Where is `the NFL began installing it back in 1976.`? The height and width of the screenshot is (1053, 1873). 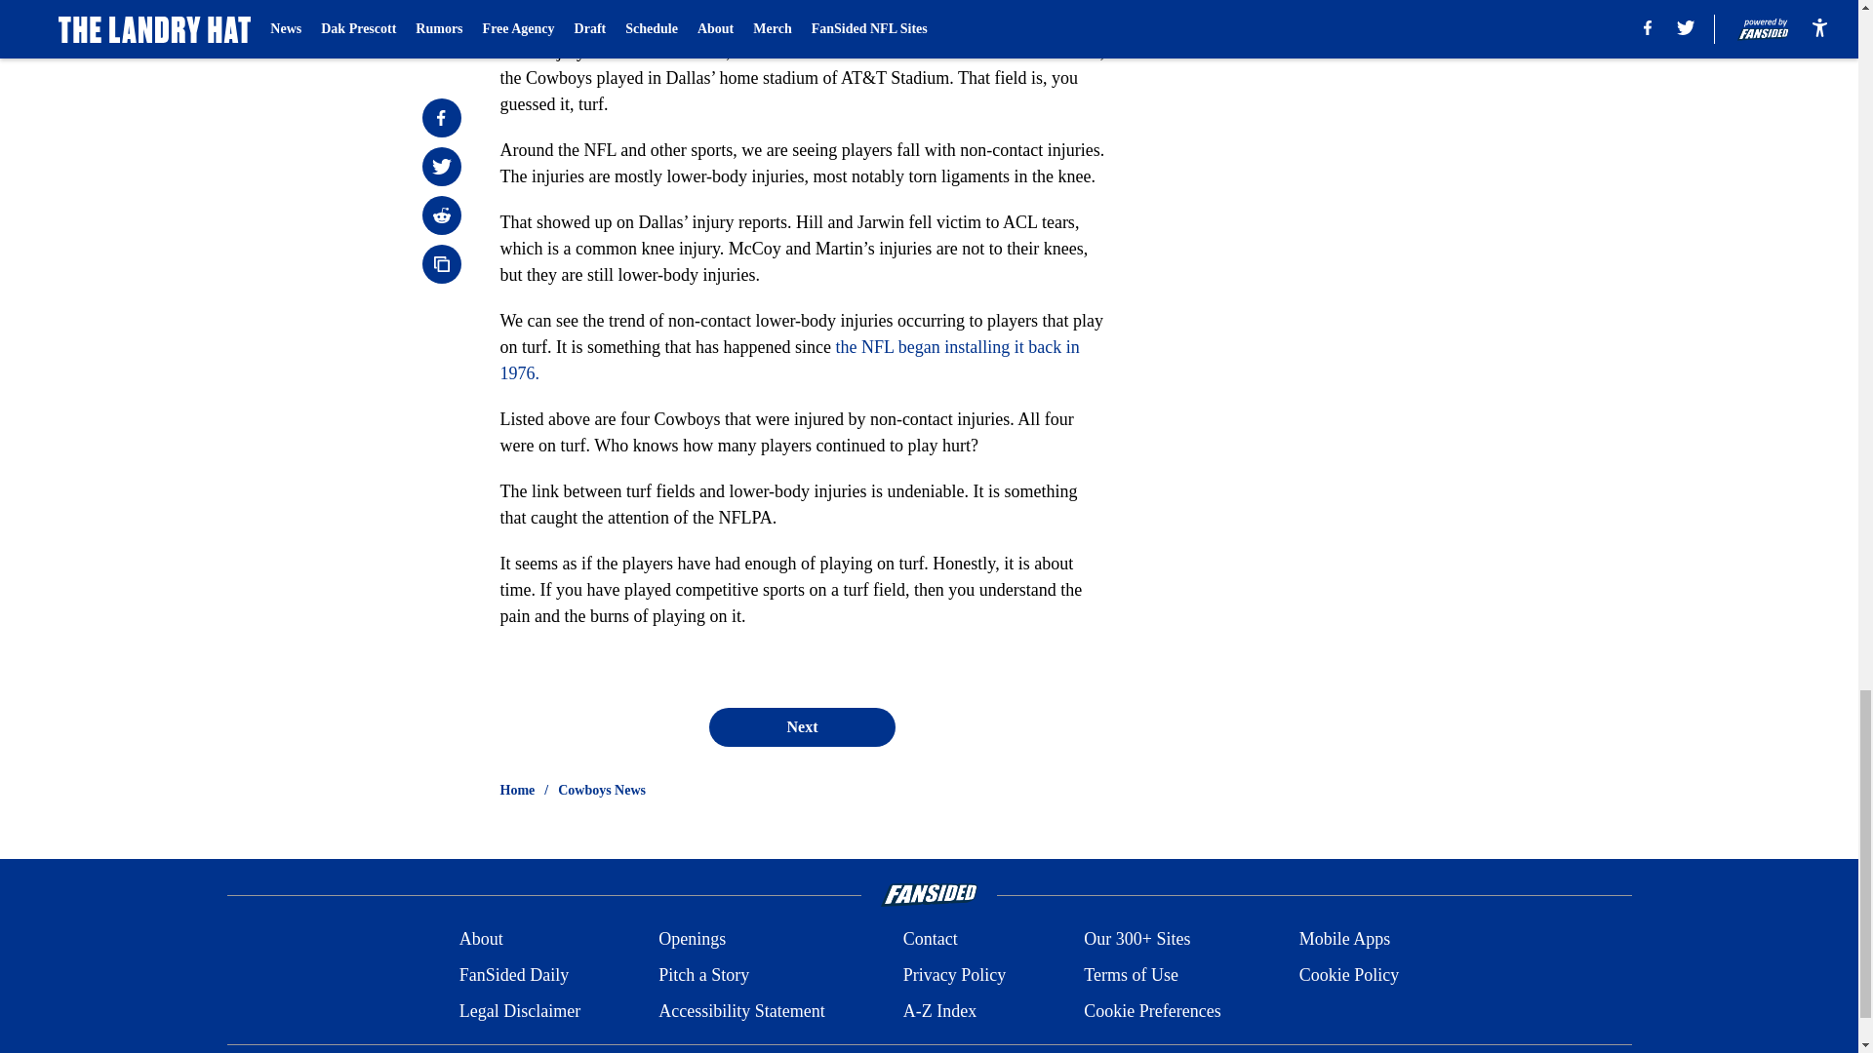 the NFL began installing it back in 1976. is located at coordinates (788, 360).